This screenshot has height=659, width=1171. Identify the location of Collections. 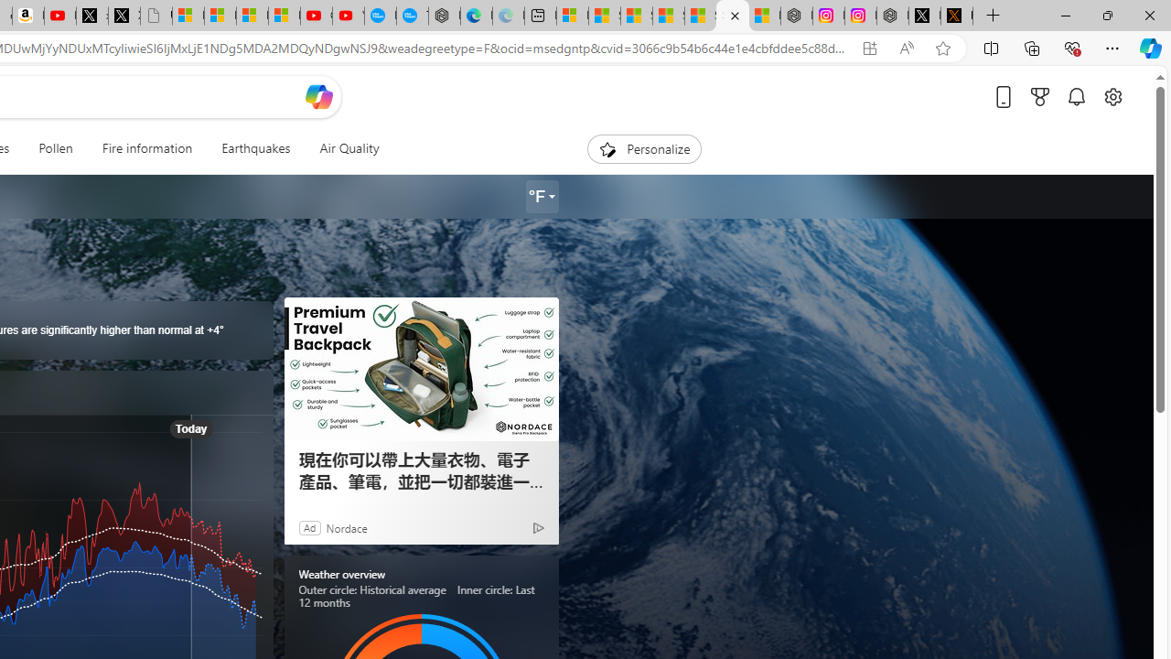
(1032, 48).